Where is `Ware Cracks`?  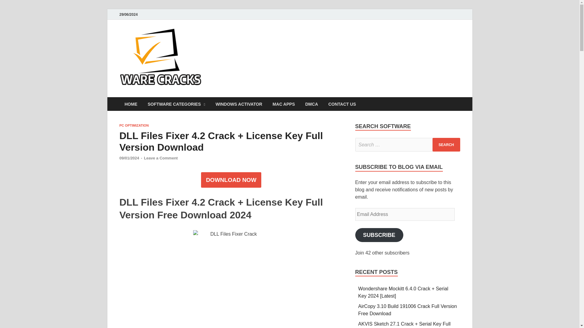 Ware Cracks is located at coordinates (239, 40).